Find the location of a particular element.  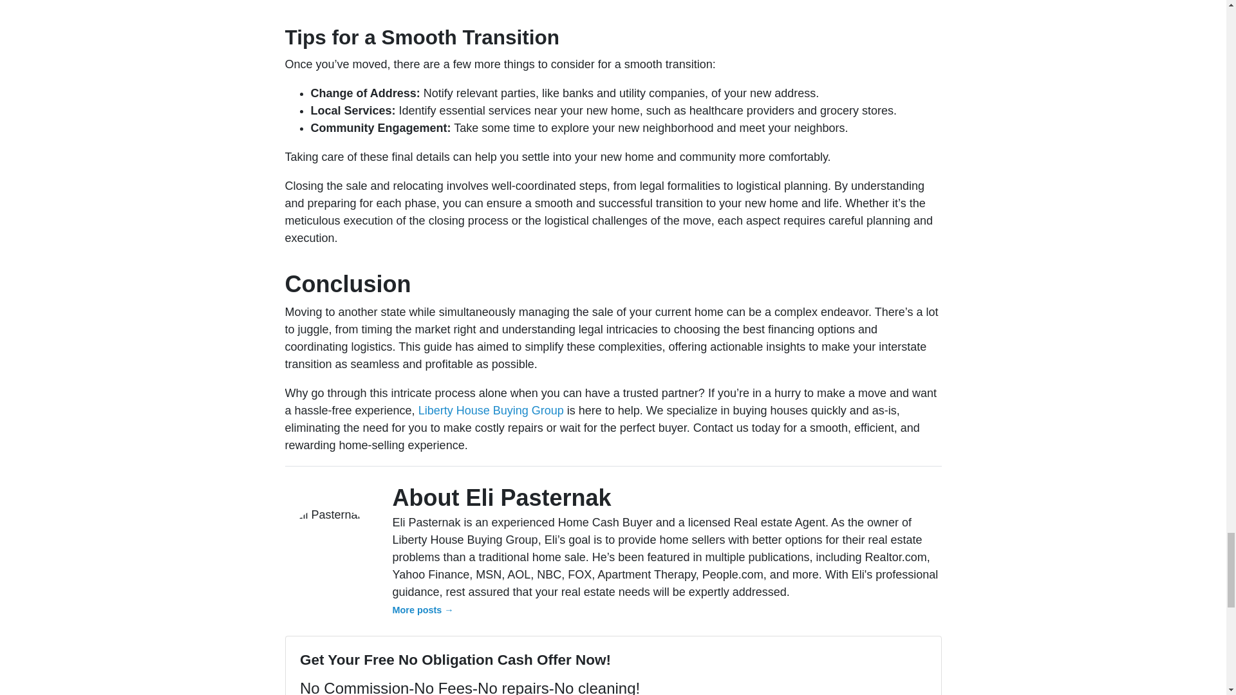

Liberty House Buying Group is located at coordinates (491, 411).